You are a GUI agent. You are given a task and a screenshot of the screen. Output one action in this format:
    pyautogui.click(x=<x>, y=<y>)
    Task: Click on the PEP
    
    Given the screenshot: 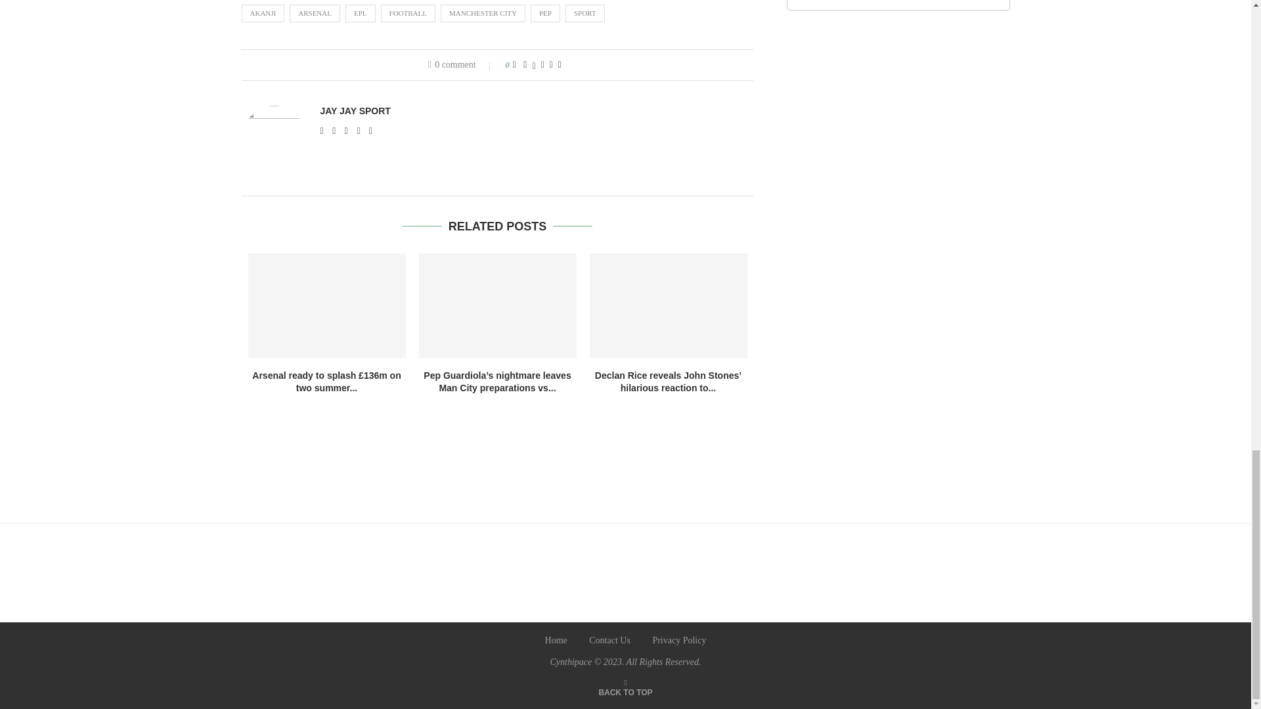 What is the action you would take?
    pyautogui.click(x=545, y=13)
    